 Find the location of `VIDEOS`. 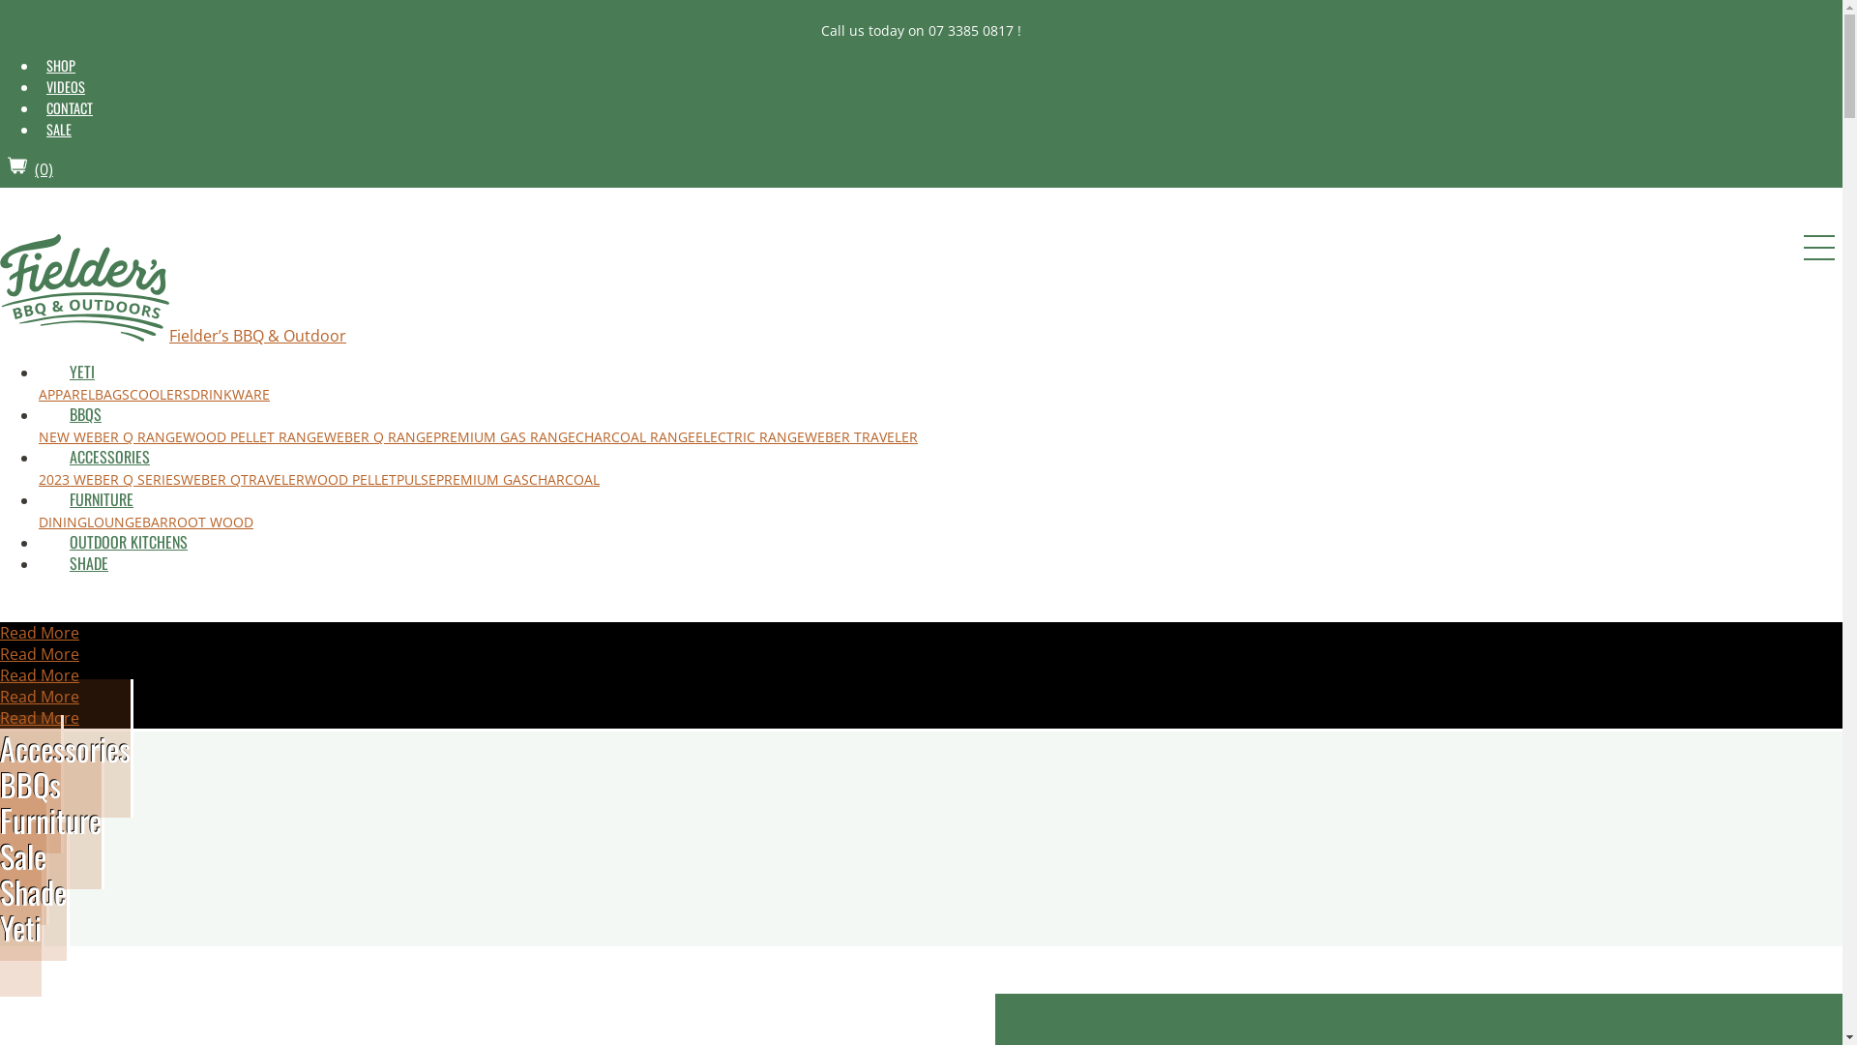

VIDEOS is located at coordinates (66, 87).